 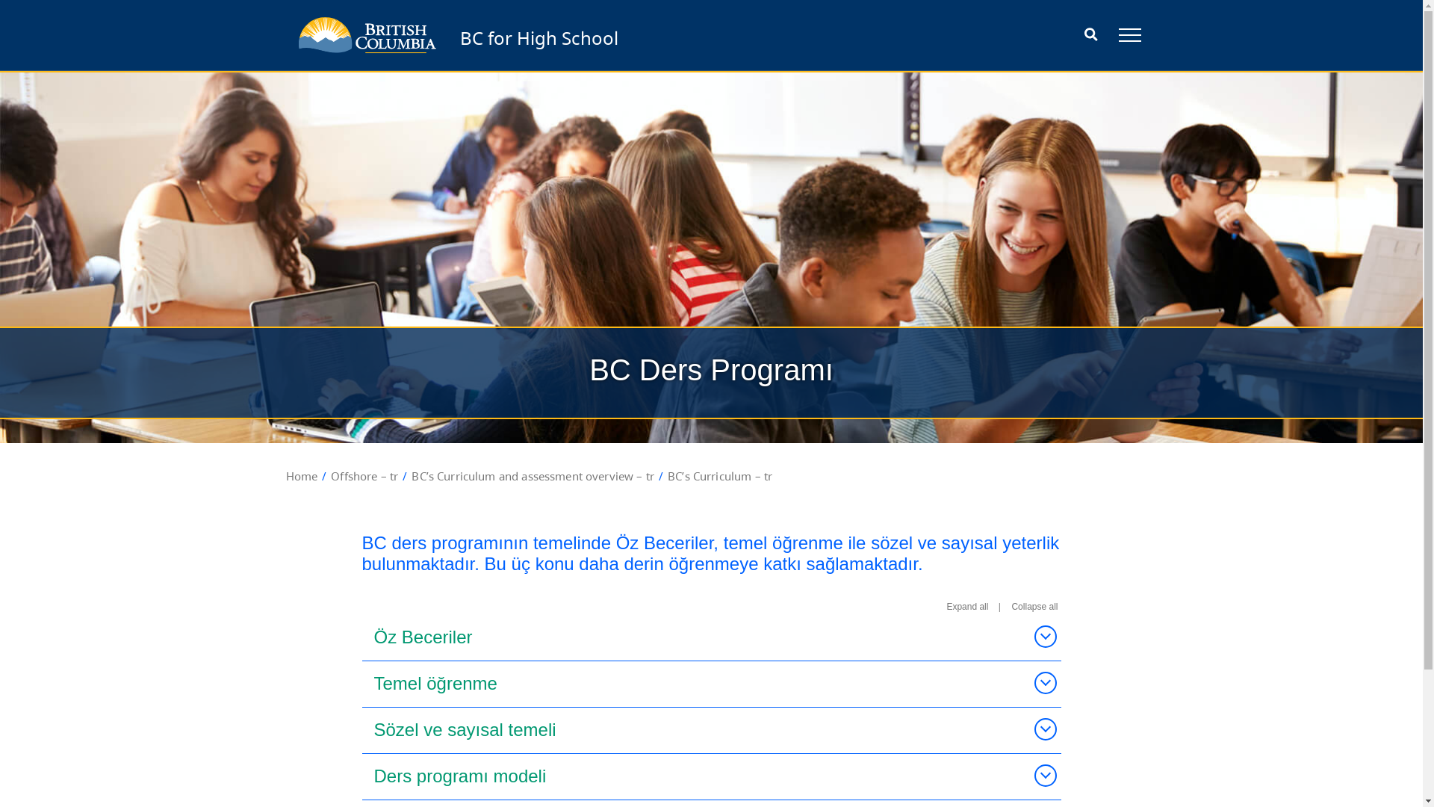 What do you see at coordinates (302, 476) in the screenshot?
I see `Home` at bounding box center [302, 476].